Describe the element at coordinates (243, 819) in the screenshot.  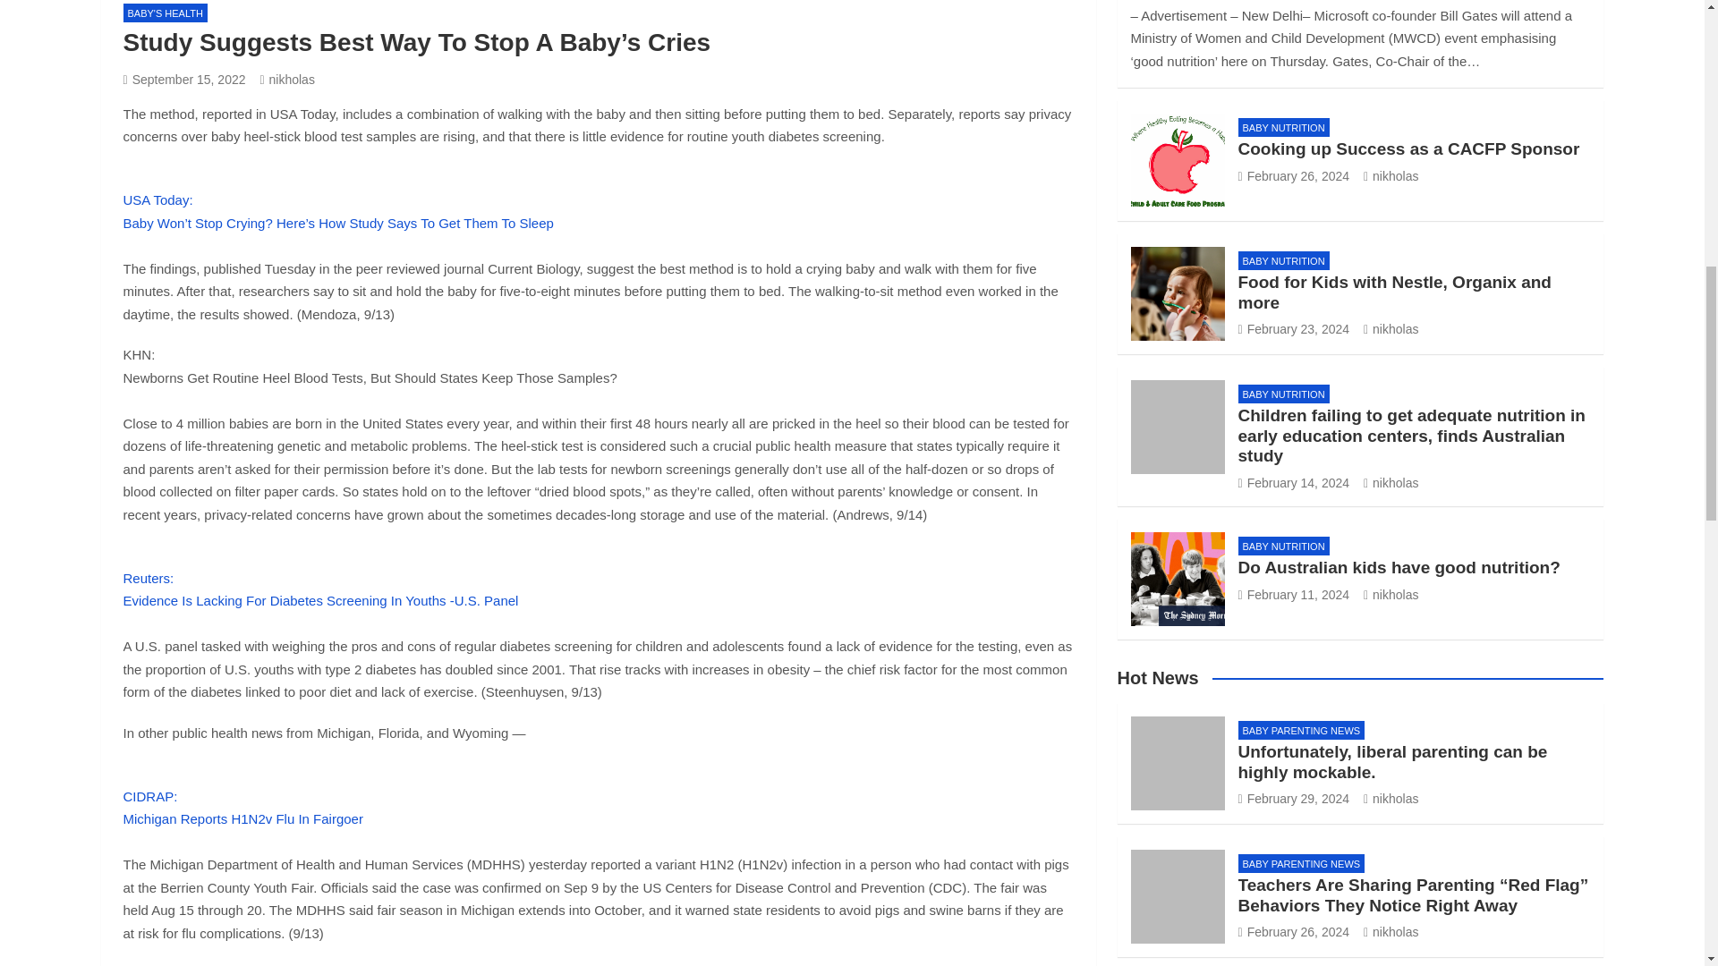
I see `nikholas` at that location.